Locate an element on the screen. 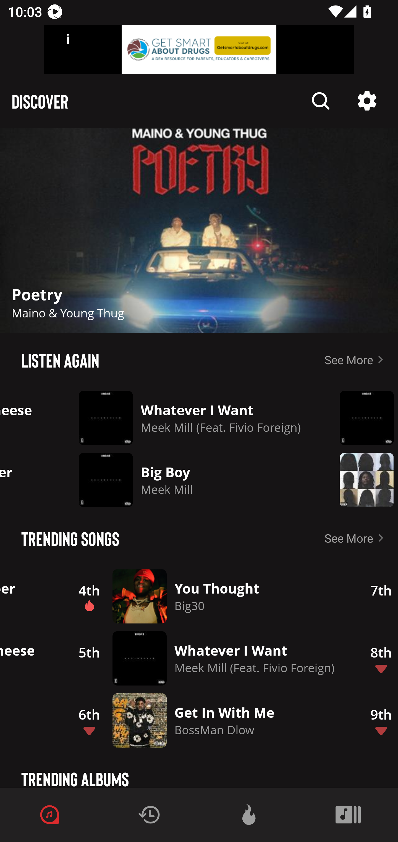 The height and width of the screenshot is (842, 398). Description is located at coordinates (361, 480).